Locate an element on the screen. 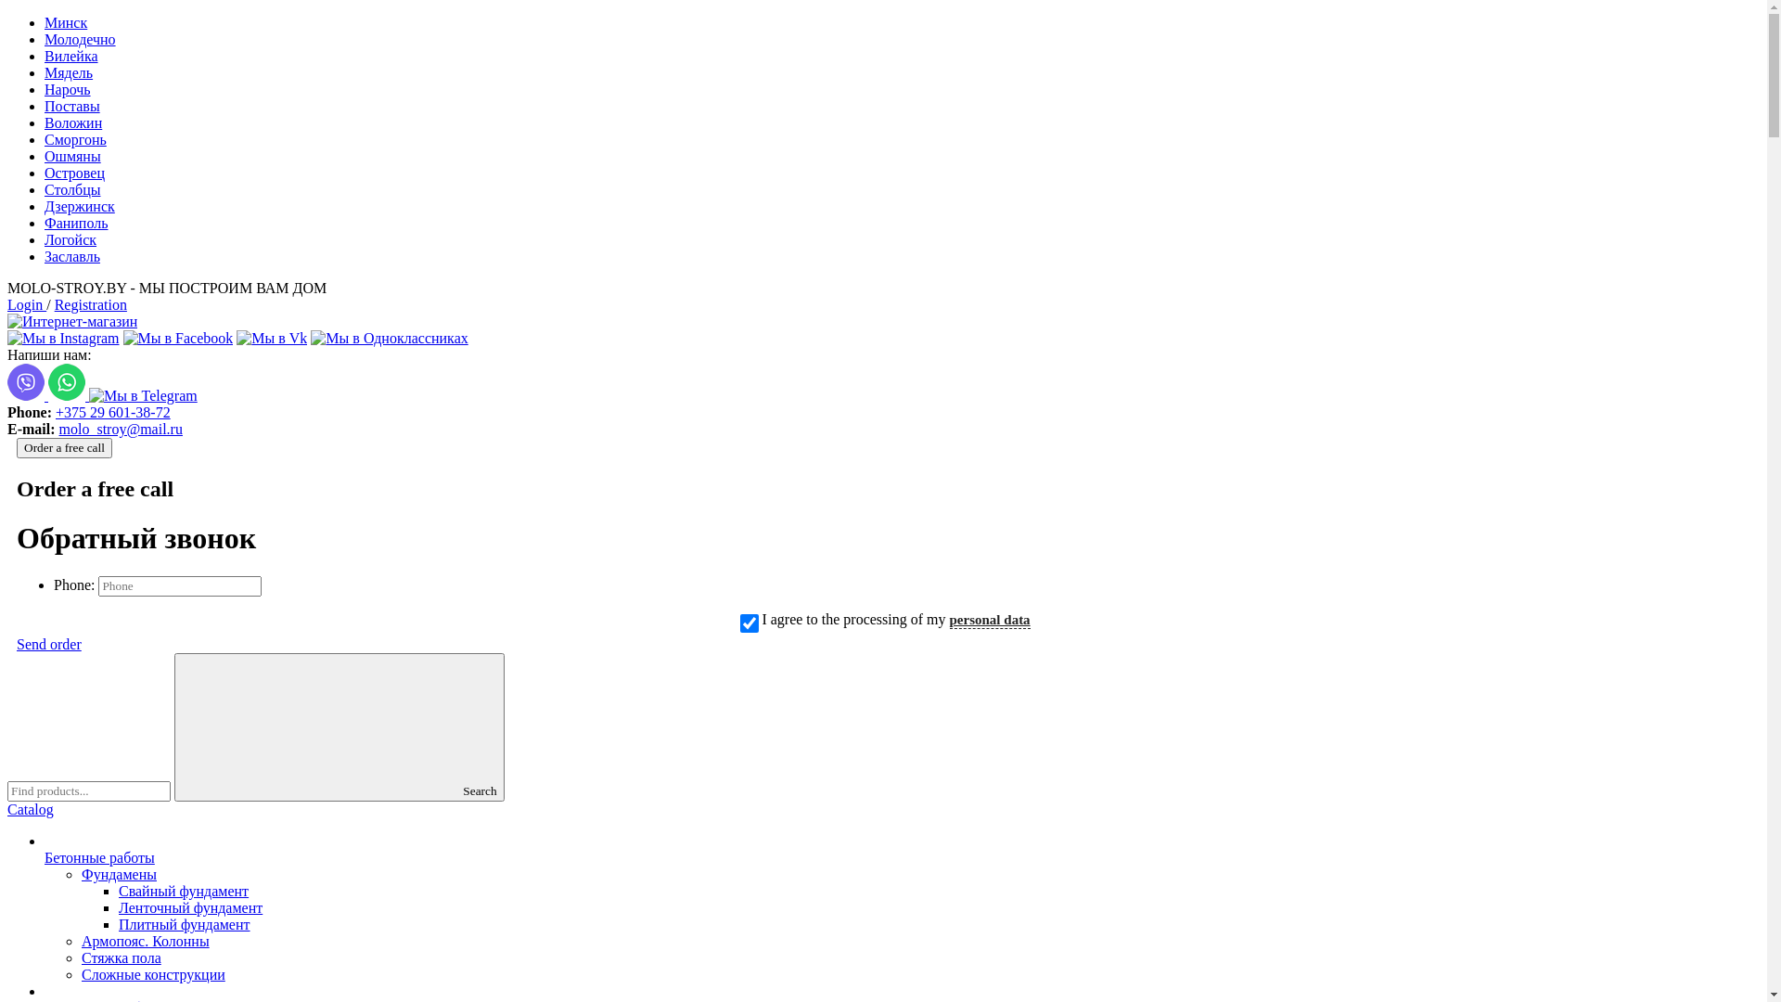 The height and width of the screenshot is (1002, 1781). Registration is located at coordinates (91, 304).